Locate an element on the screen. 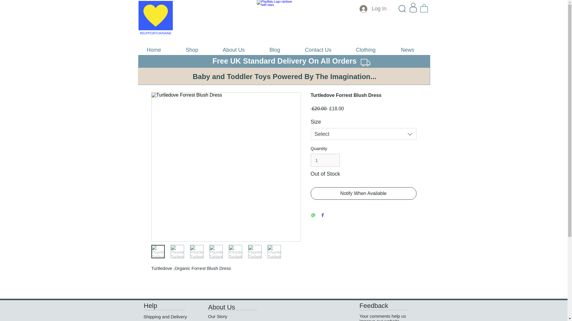  Notify When Available is located at coordinates (363, 193).